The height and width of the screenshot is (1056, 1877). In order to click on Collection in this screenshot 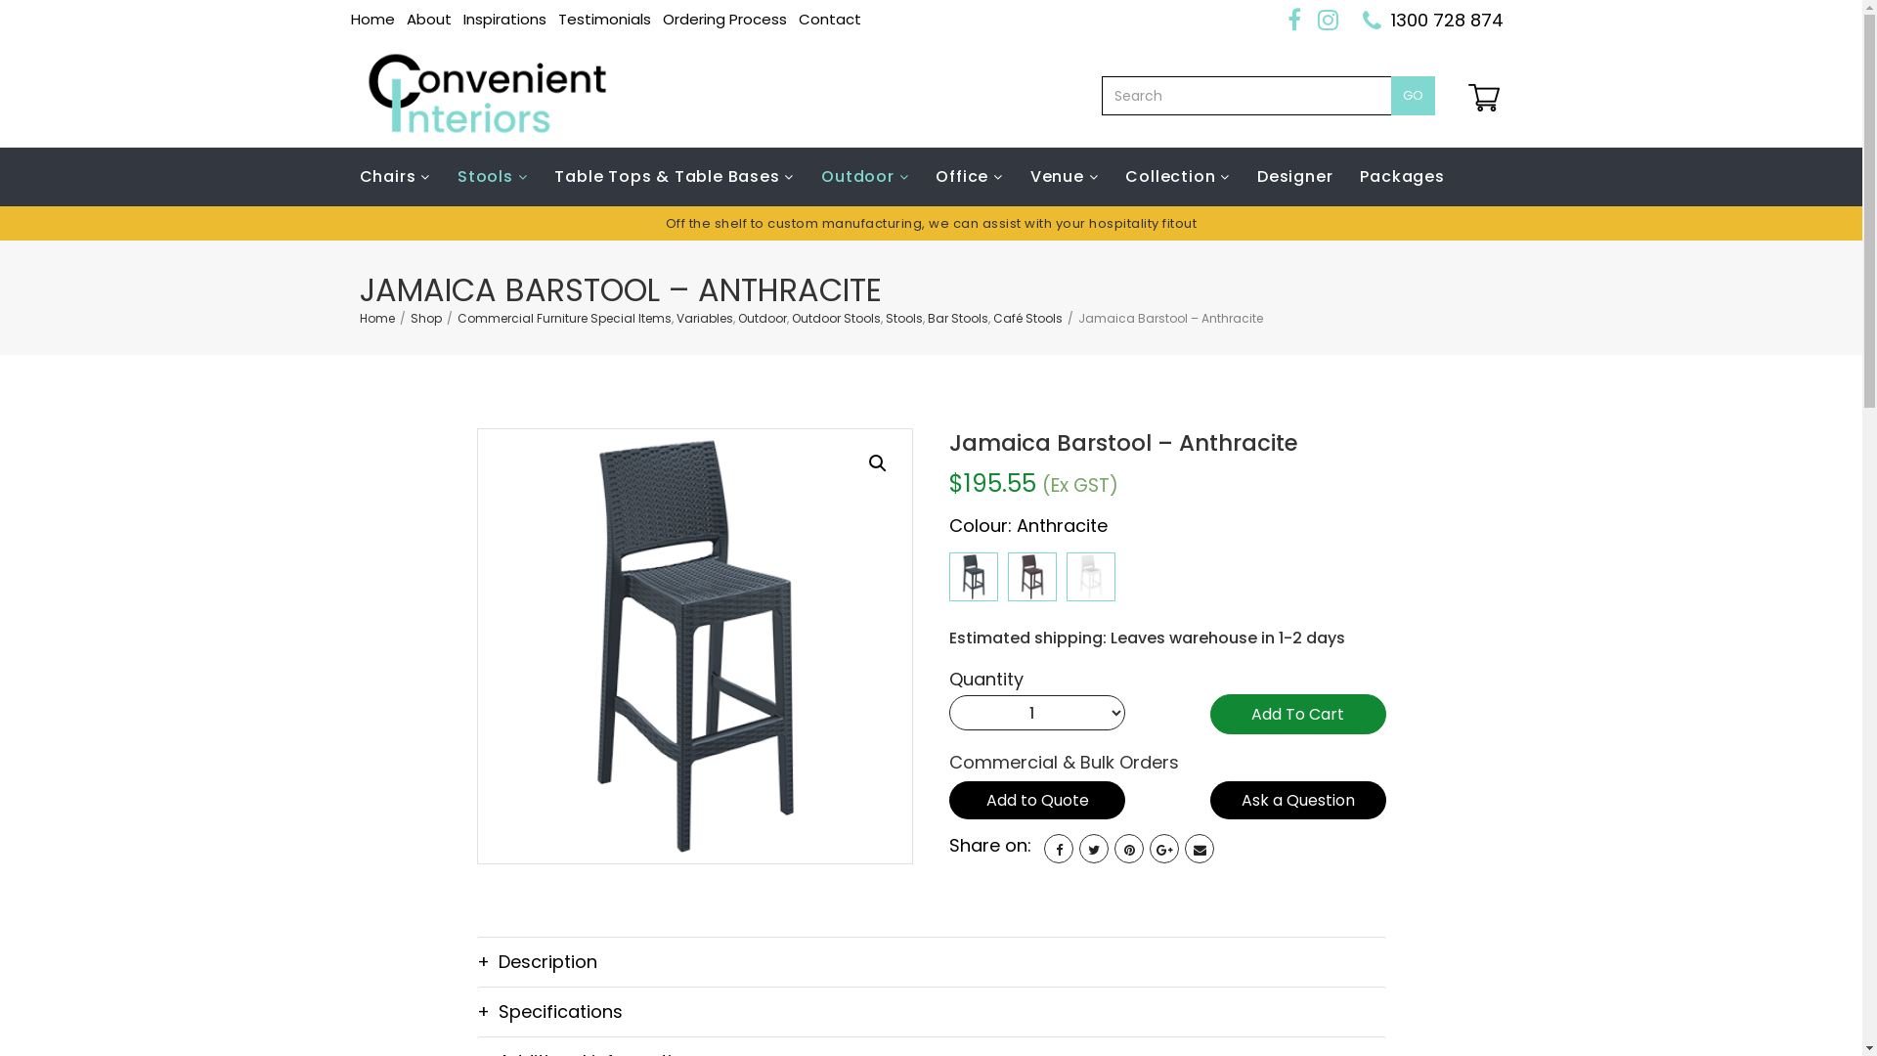, I will do `click(1177, 177)`.